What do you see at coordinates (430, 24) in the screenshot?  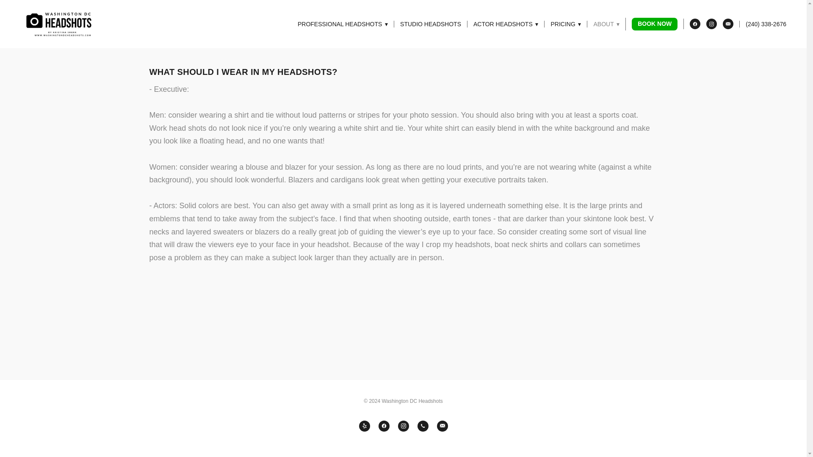 I see `STUDIO HEADSHOTS` at bounding box center [430, 24].